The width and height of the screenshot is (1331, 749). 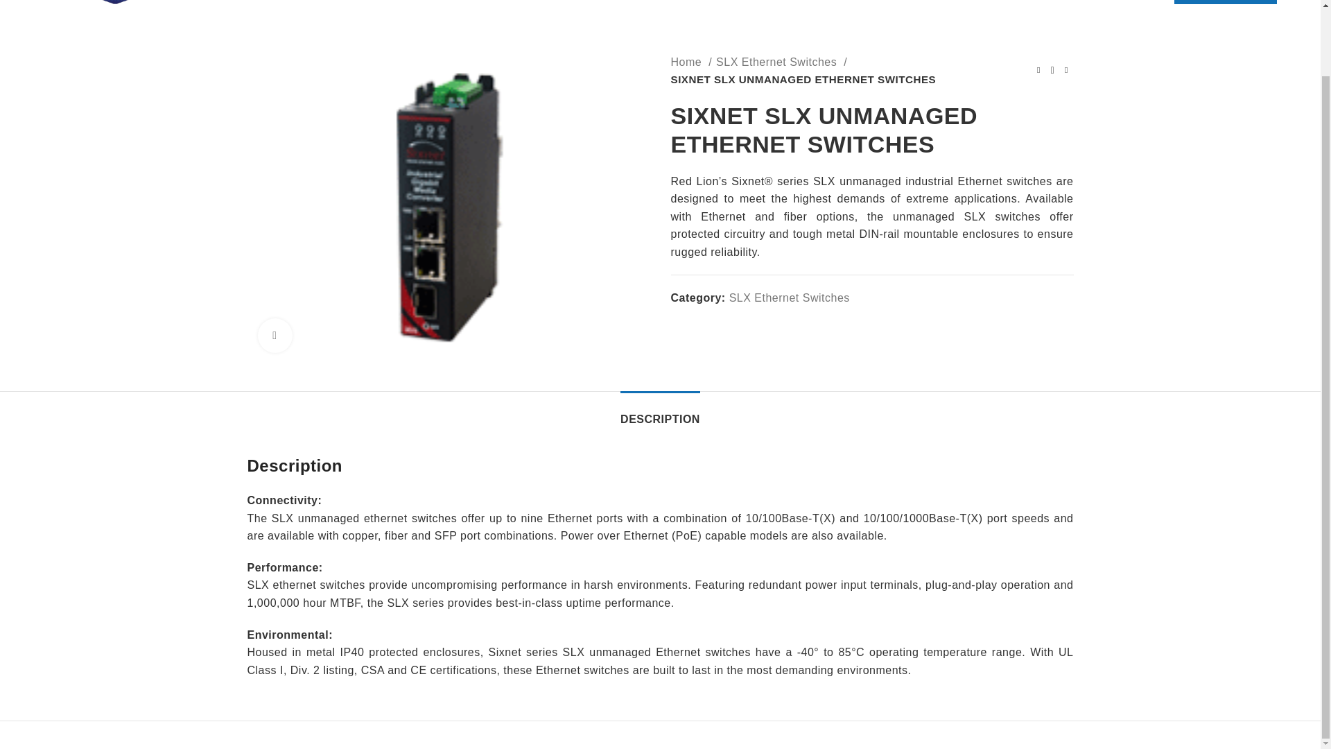 I want to click on ABOUT US, so click(x=504, y=1).